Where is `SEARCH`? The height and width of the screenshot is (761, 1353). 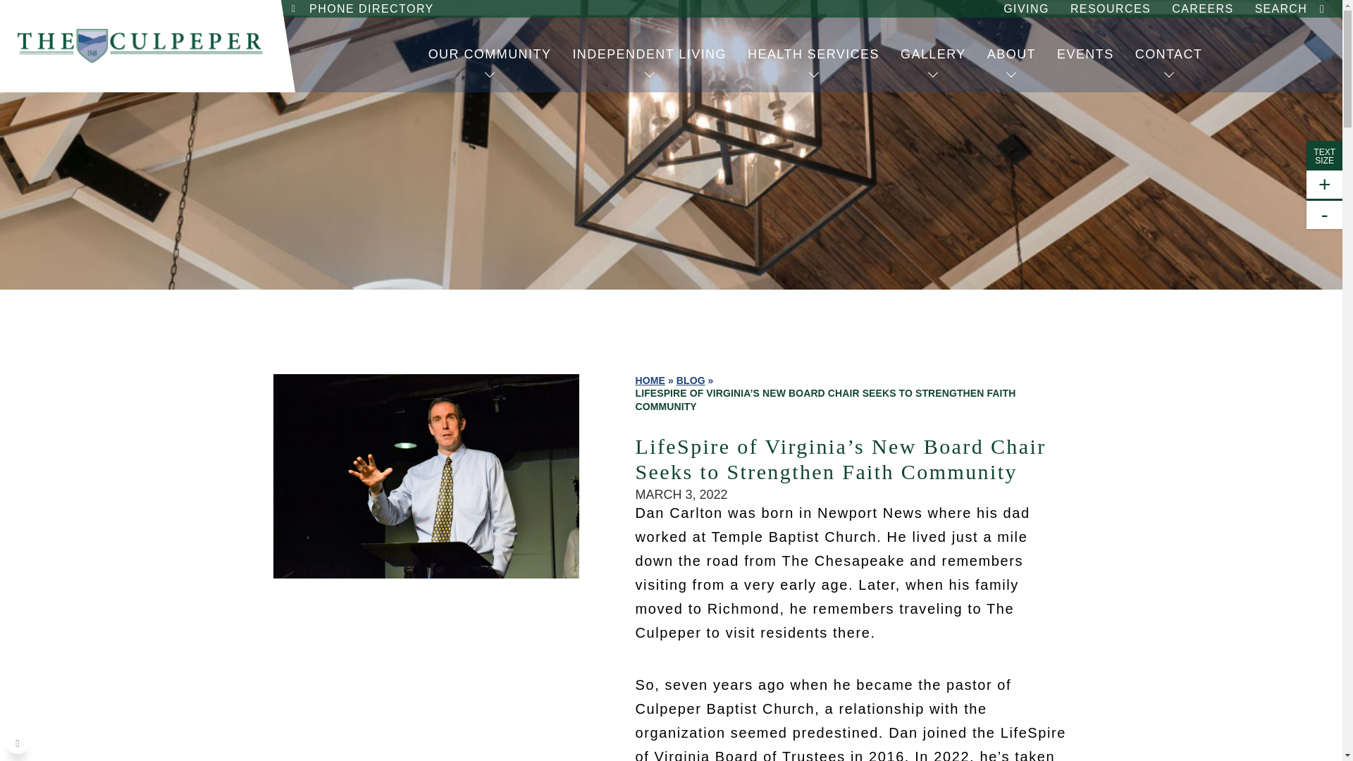
SEARCH is located at coordinates (1284, 8).